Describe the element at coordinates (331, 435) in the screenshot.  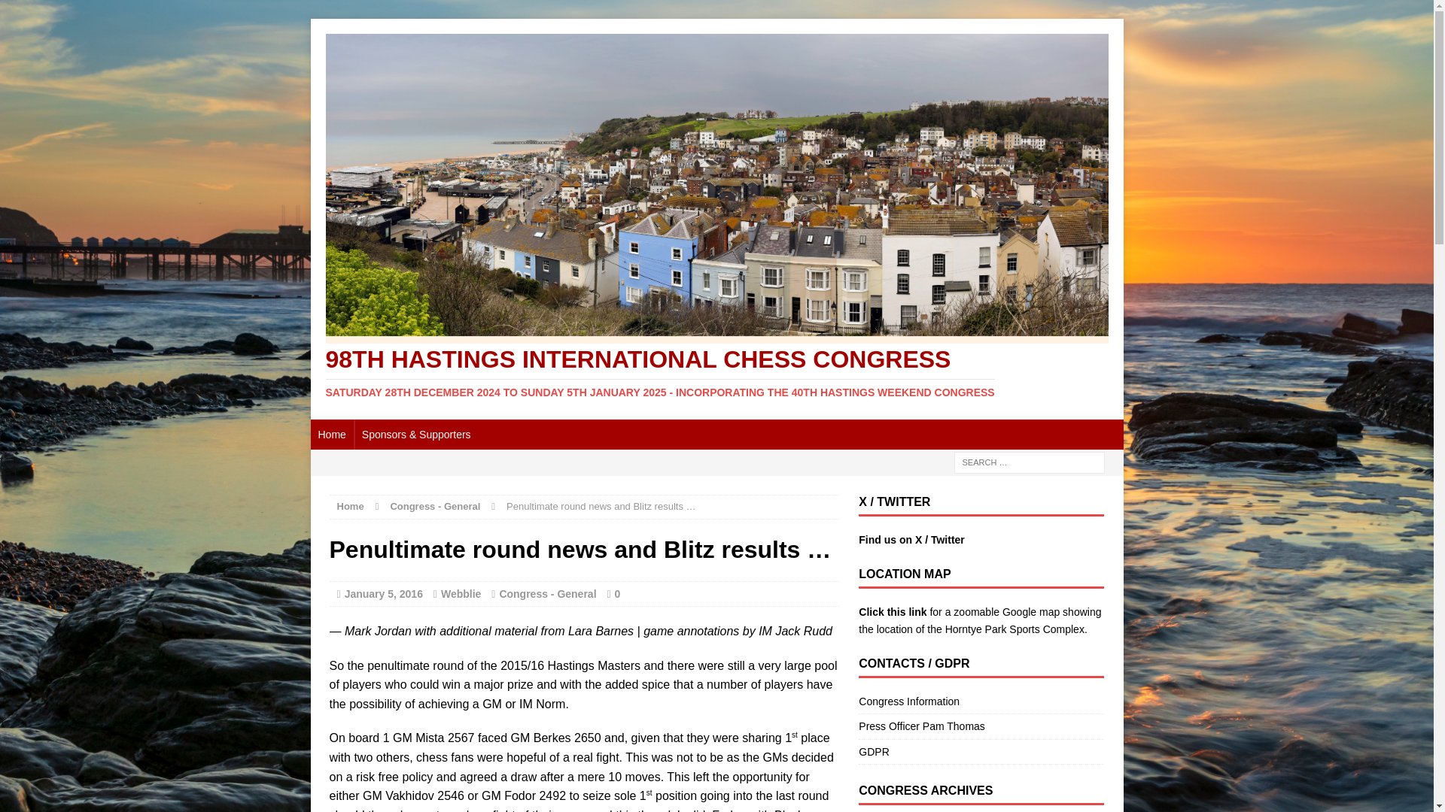
I see `Home` at that location.